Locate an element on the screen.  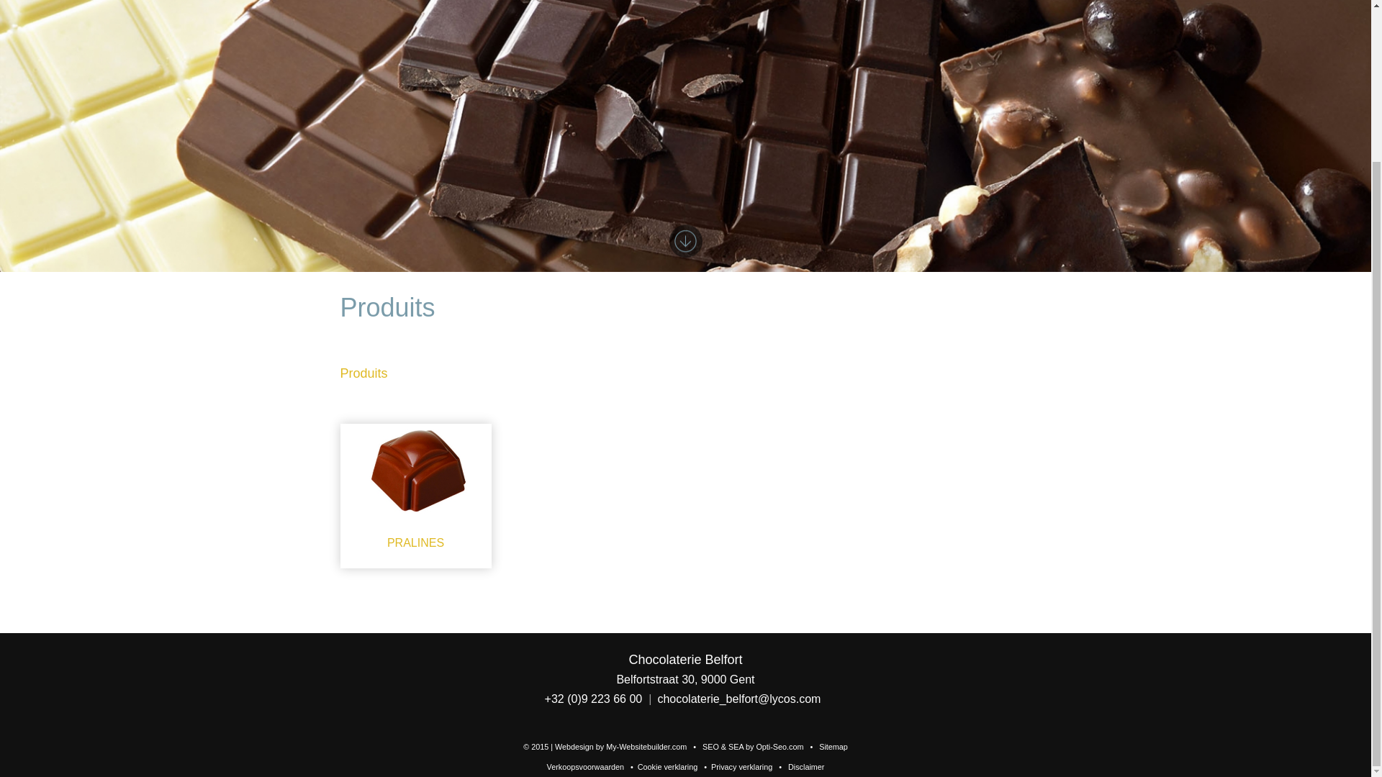
EN is located at coordinates (1027, 22).